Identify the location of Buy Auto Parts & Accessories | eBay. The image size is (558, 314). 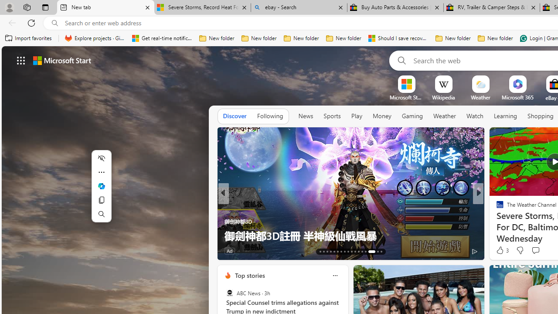
(395, 8).